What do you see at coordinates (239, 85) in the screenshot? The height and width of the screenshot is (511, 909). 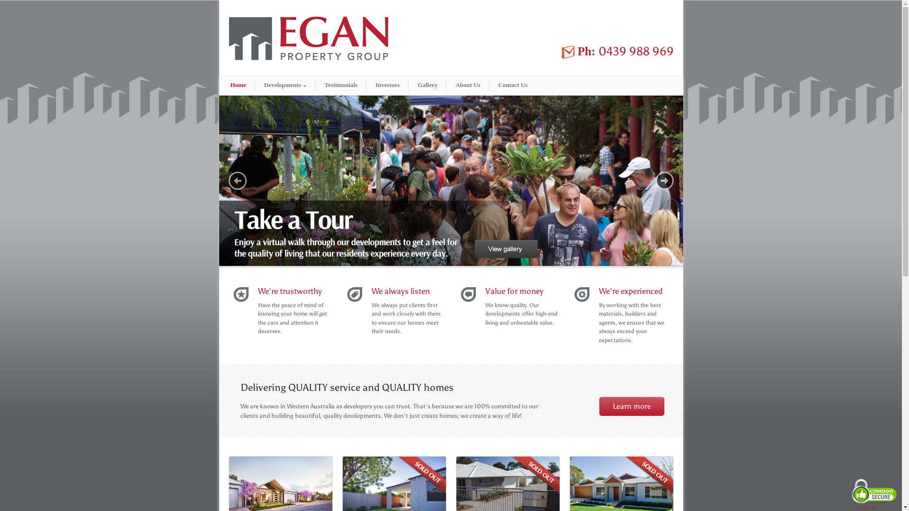 I see `Home` at bounding box center [239, 85].